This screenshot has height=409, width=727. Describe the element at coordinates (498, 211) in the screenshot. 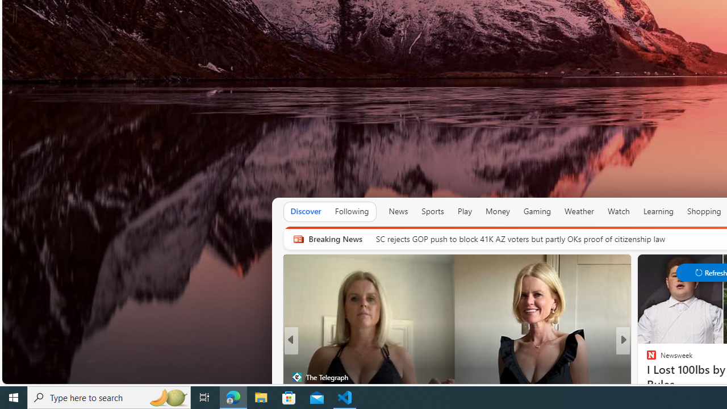

I see `Money` at that location.